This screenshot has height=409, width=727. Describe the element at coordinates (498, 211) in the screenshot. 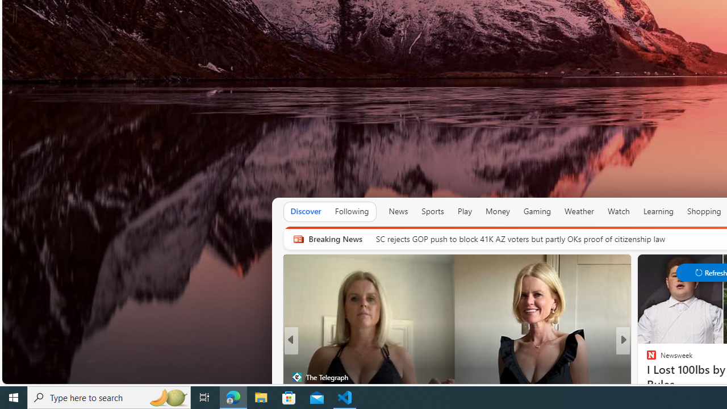

I see `Money` at that location.